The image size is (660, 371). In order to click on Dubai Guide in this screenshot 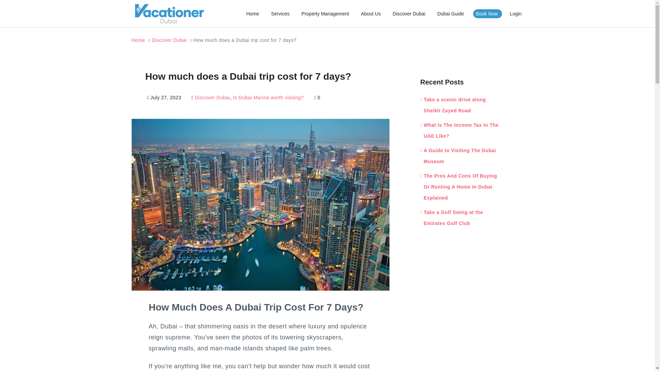, I will do `click(451, 14)`.